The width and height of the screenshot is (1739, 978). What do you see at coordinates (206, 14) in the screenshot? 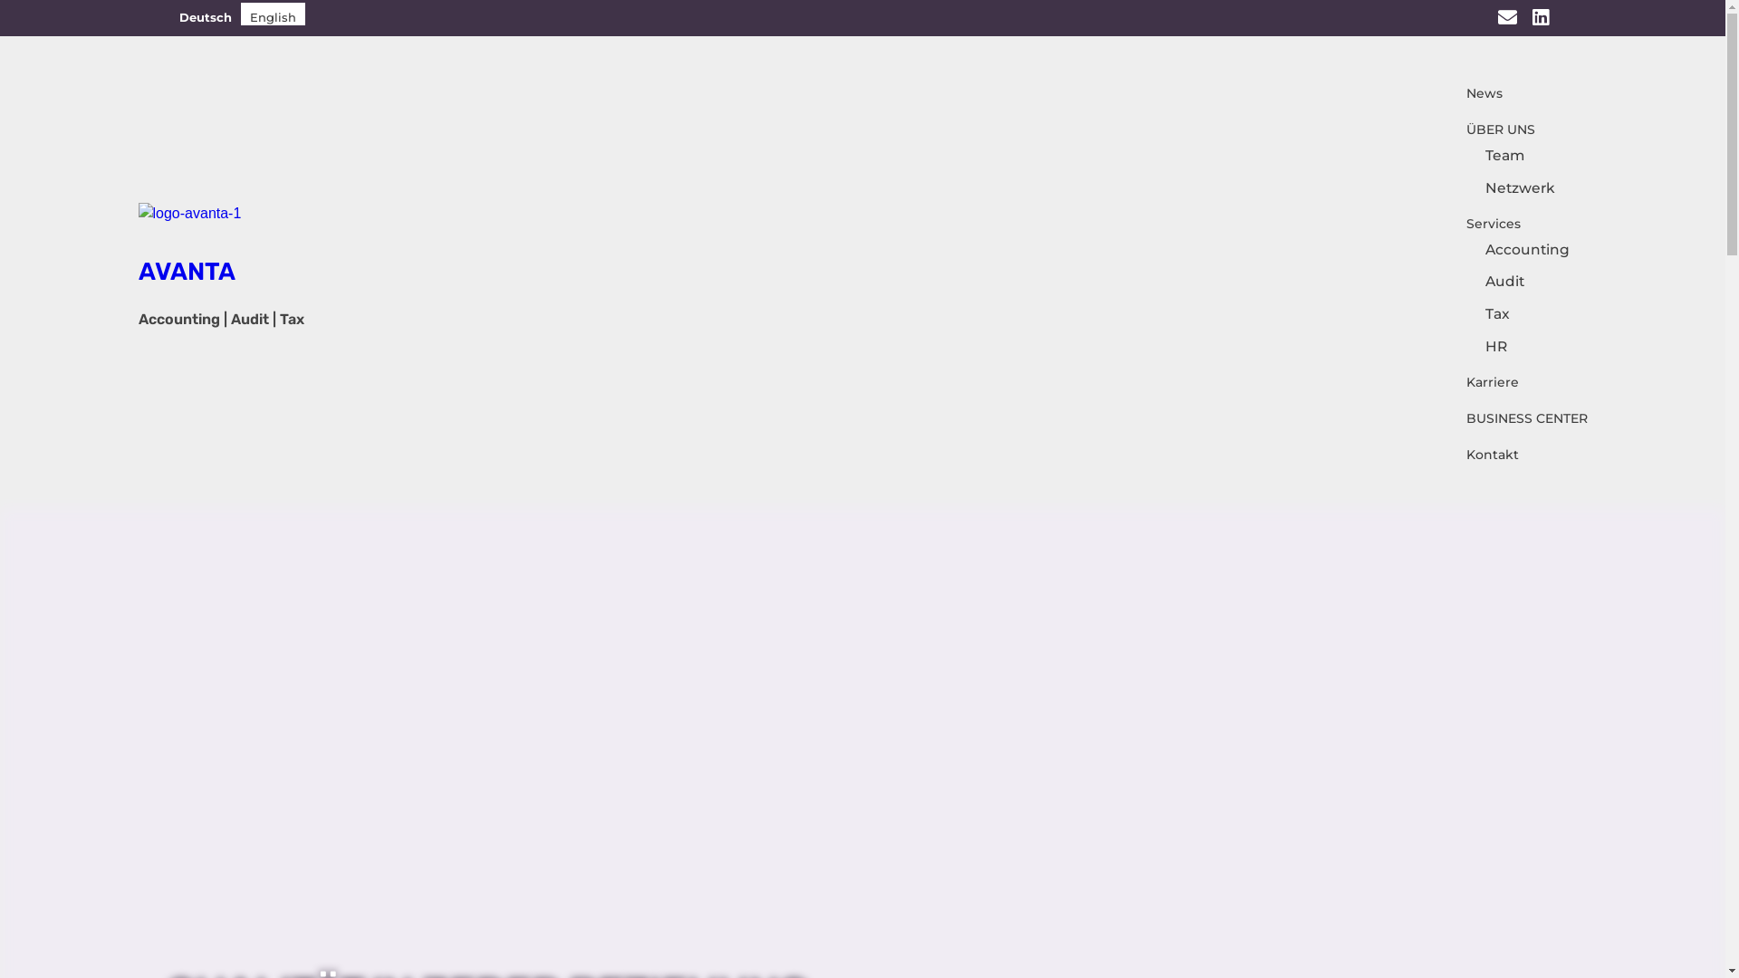
I see `Deutsch` at bounding box center [206, 14].